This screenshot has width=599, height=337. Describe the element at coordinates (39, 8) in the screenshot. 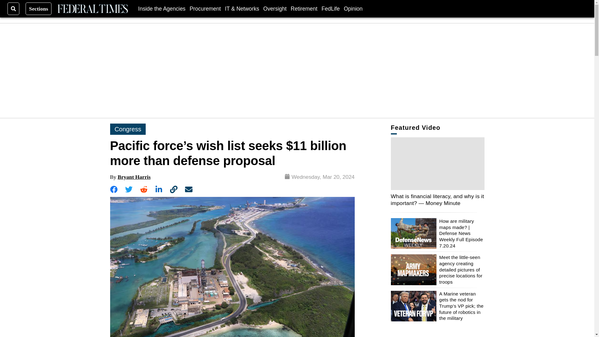

I see `Sections` at that location.